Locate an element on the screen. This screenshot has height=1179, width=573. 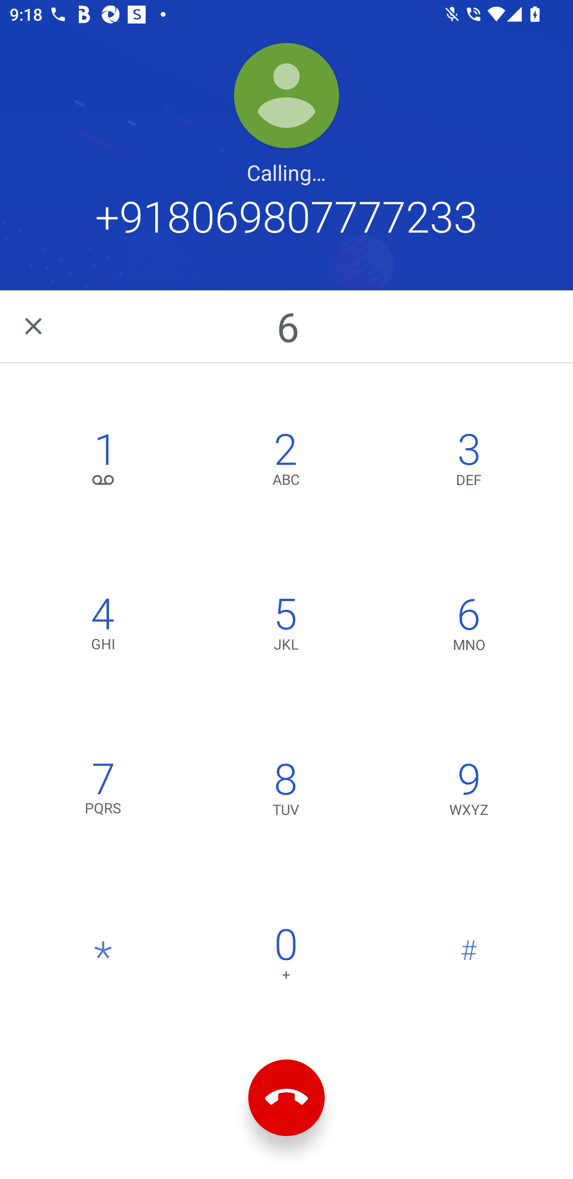
1, 1 is located at coordinates (103, 462).